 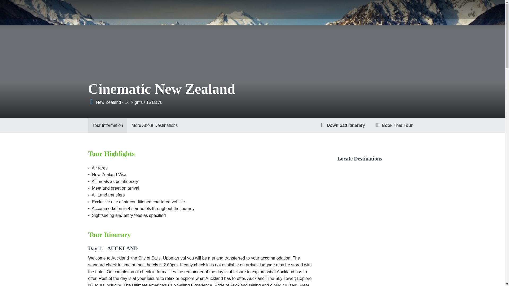 What do you see at coordinates (393, 126) in the screenshot?
I see `Block your seats before it's too late!` at bounding box center [393, 126].